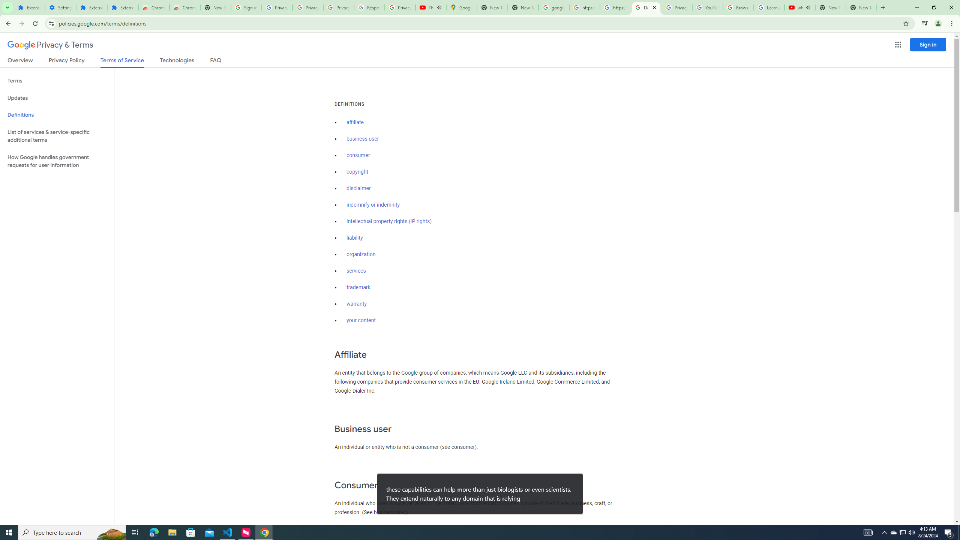 Image resolution: width=960 pixels, height=540 pixels. What do you see at coordinates (358, 188) in the screenshot?
I see `disclaimer` at bounding box center [358, 188].